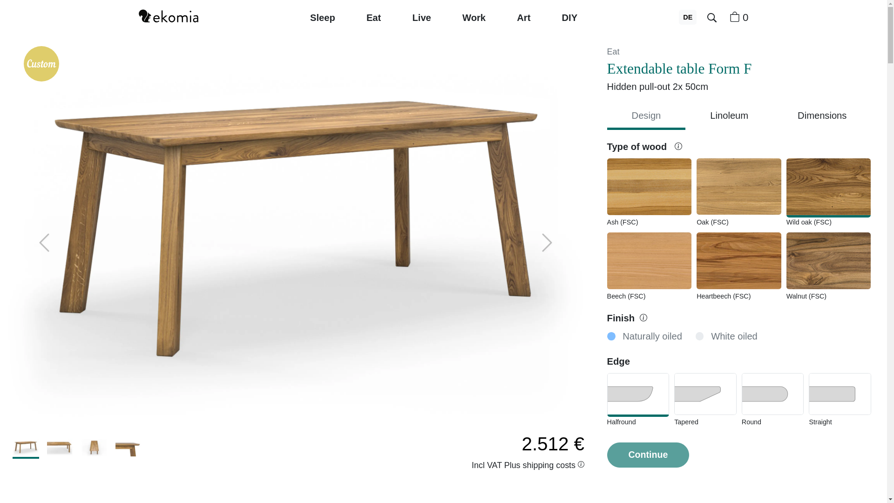 Image resolution: width=894 pixels, height=503 pixels. I want to click on DIY, so click(570, 18).